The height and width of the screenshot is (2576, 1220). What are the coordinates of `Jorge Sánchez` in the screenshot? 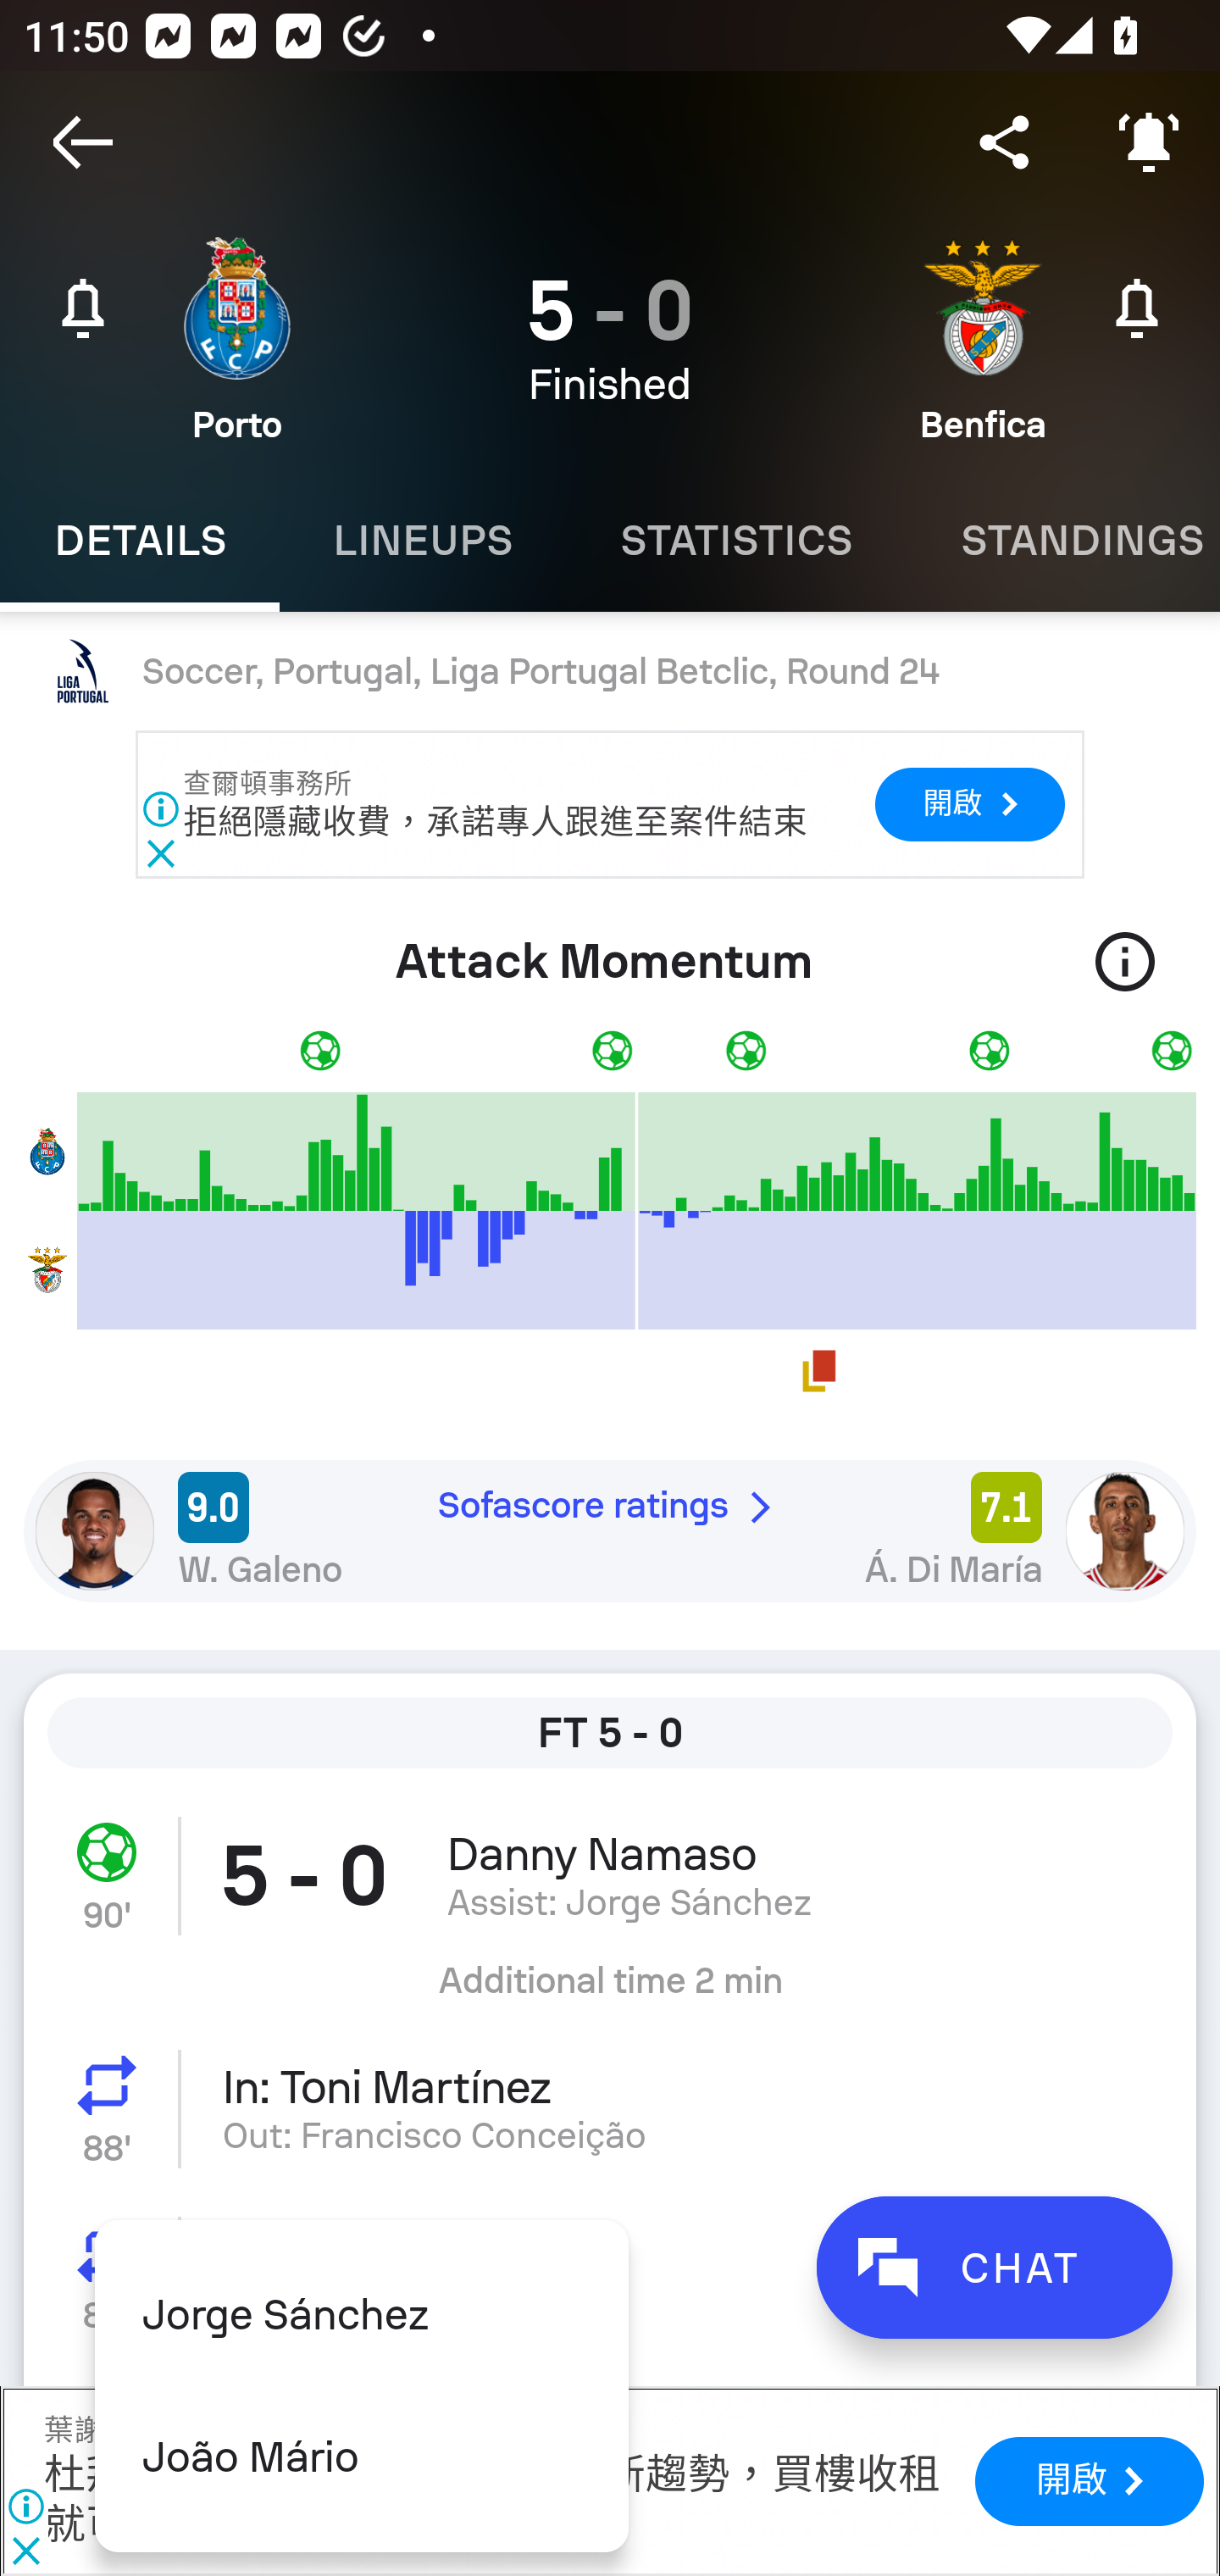 It's located at (361, 2314).